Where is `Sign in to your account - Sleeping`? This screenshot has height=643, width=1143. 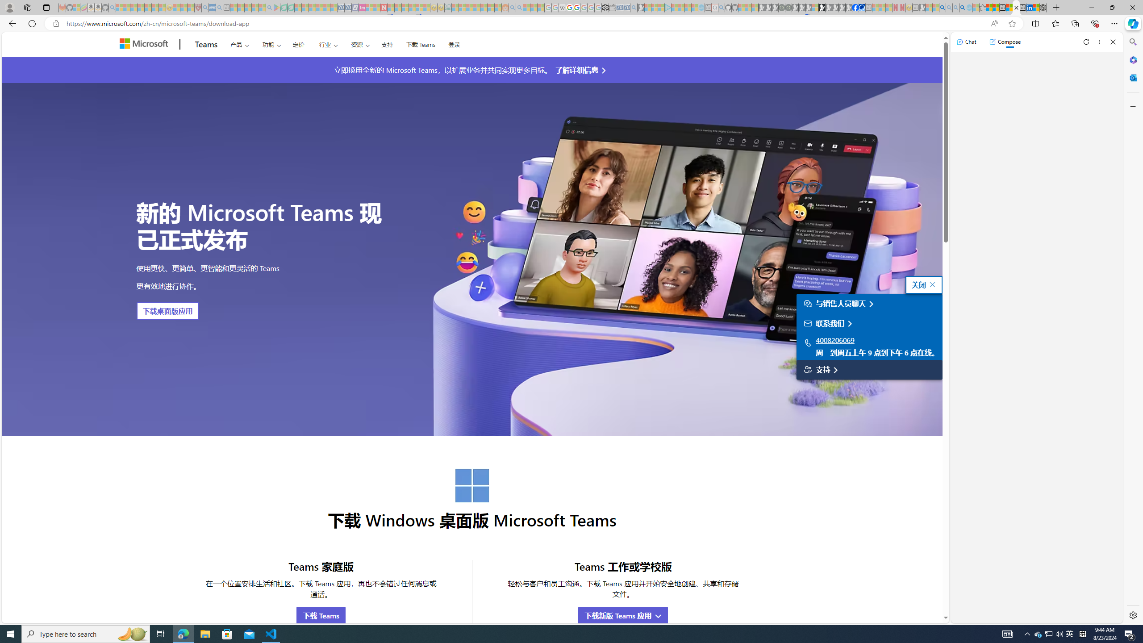 Sign in to your account - Sleeping is located at coordinates (815, 8).